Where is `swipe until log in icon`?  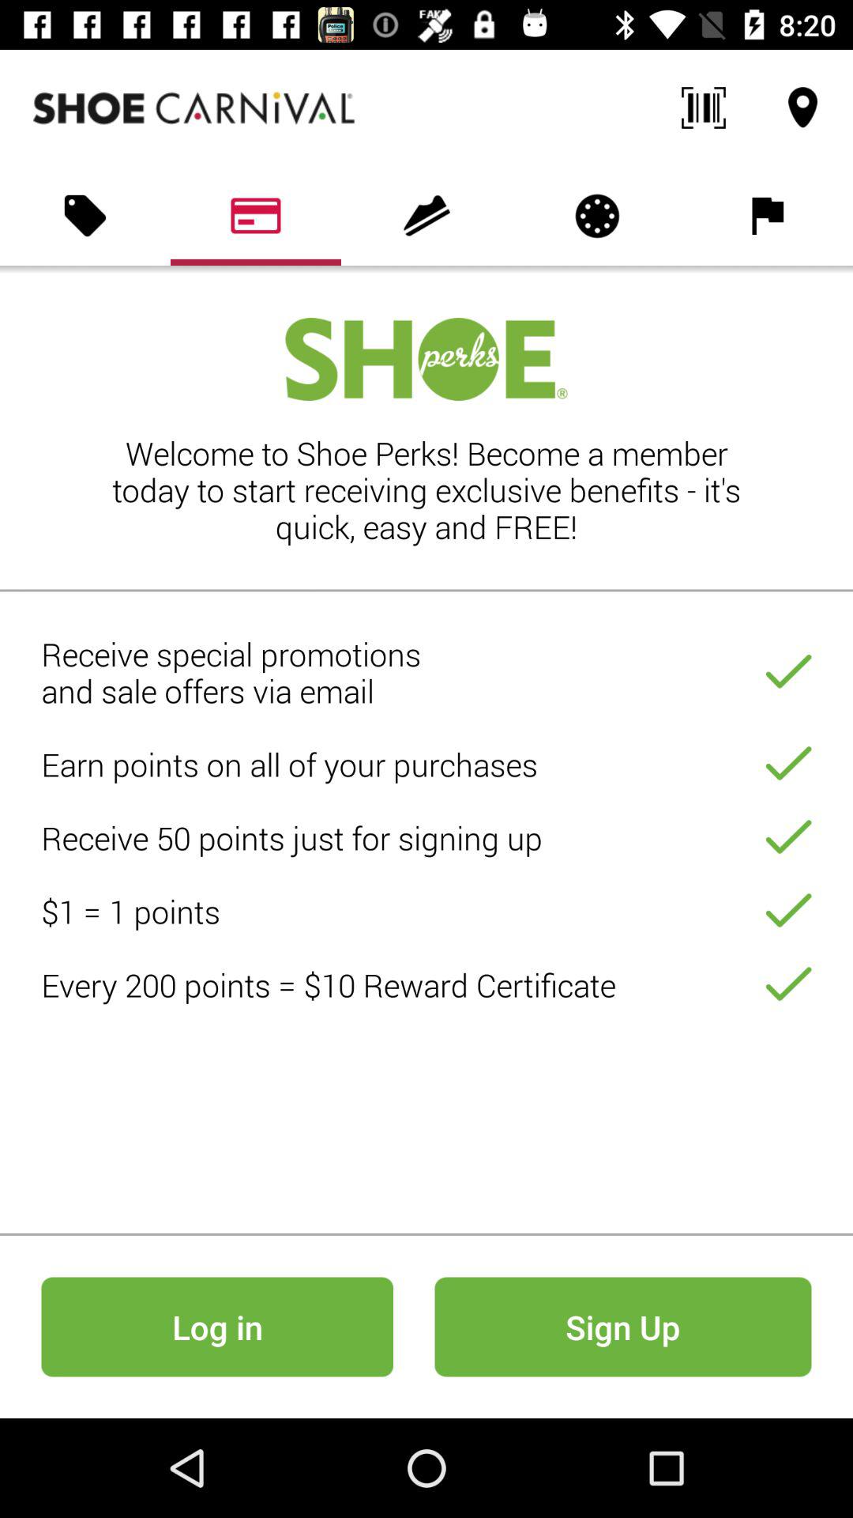 swipe until log in icon is located at coordinates (216, 1327).